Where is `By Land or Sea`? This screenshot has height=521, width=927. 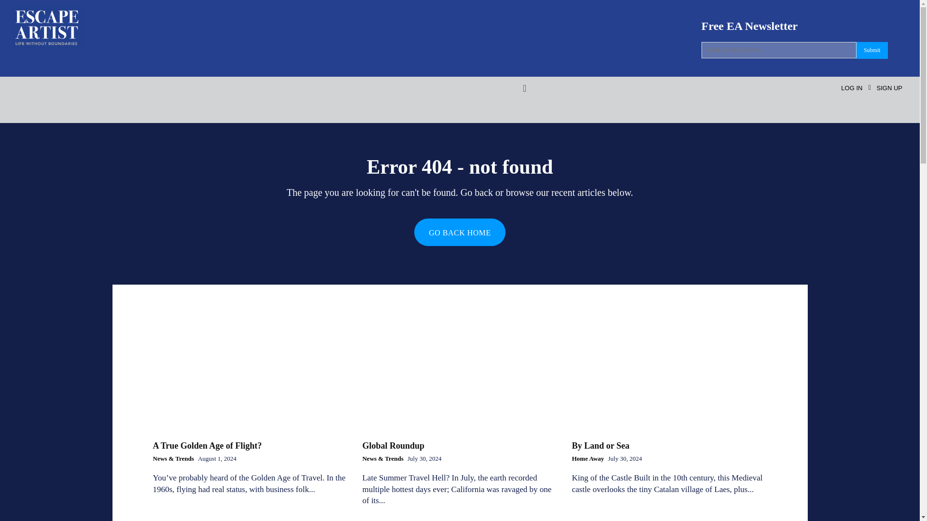 By Land or Sea is located at coordinates (601, 446).